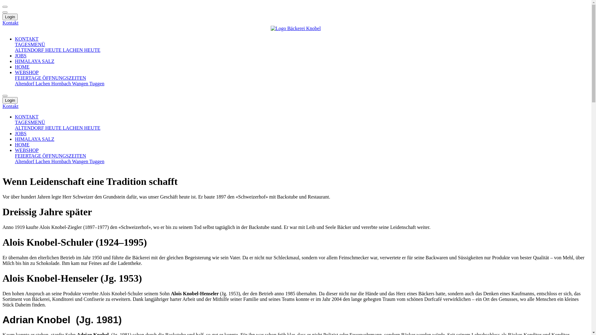 The image size is (596, 335). Describe the element at coordinates (35, 139) in the screenshot. I see `HIMALAYA SALZ` at that location.